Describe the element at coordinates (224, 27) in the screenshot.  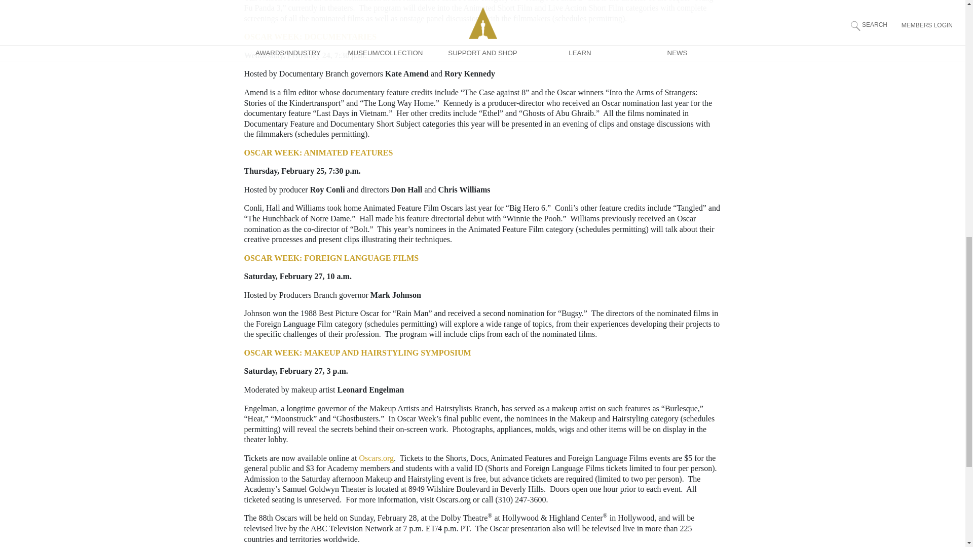
I see `SHOW DETAILS` at that location.